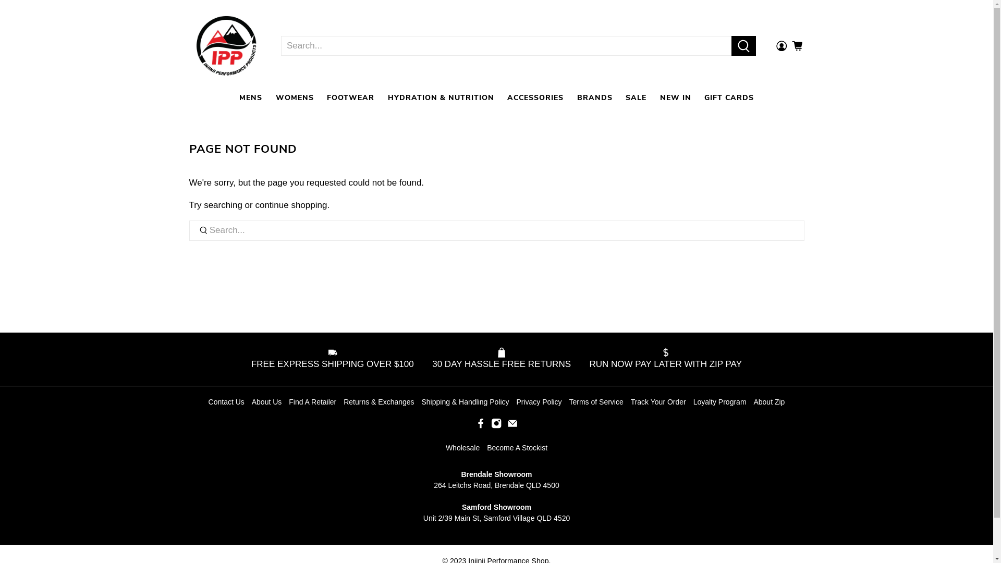 This screenshot has height=563, width=1001. What do you see at coordinates (676, 98) in the screenshot?
I see `NEW IN` at bounding box center [676, 98].